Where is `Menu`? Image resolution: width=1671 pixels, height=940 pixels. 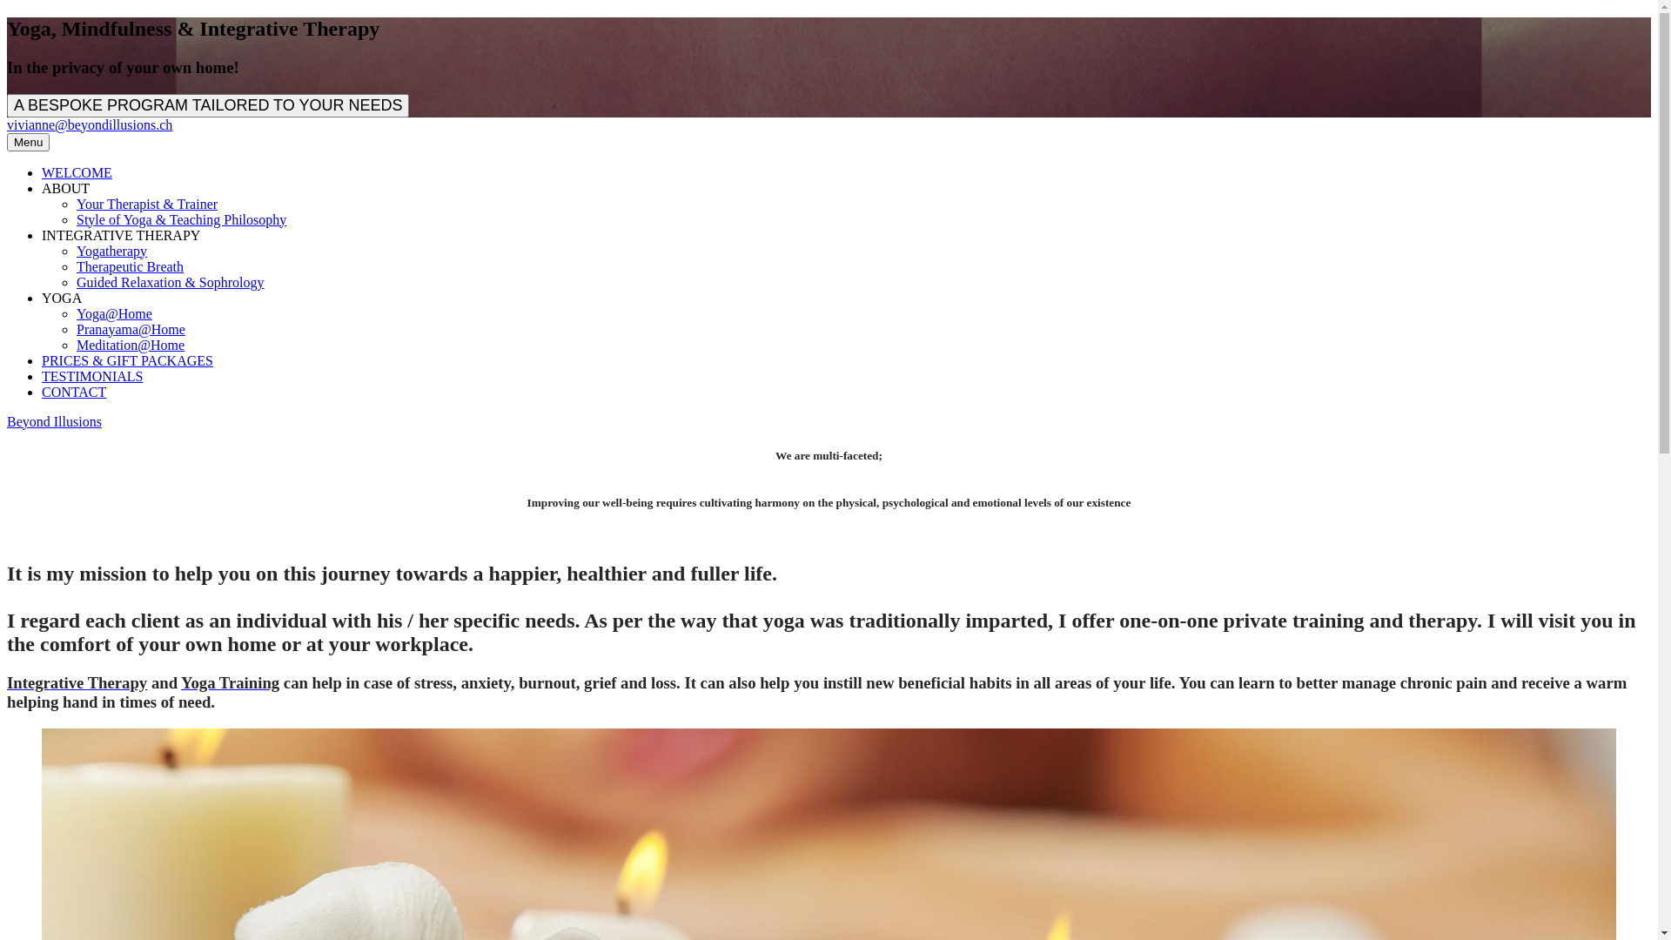
Menu is located at coordinates (28, 143).